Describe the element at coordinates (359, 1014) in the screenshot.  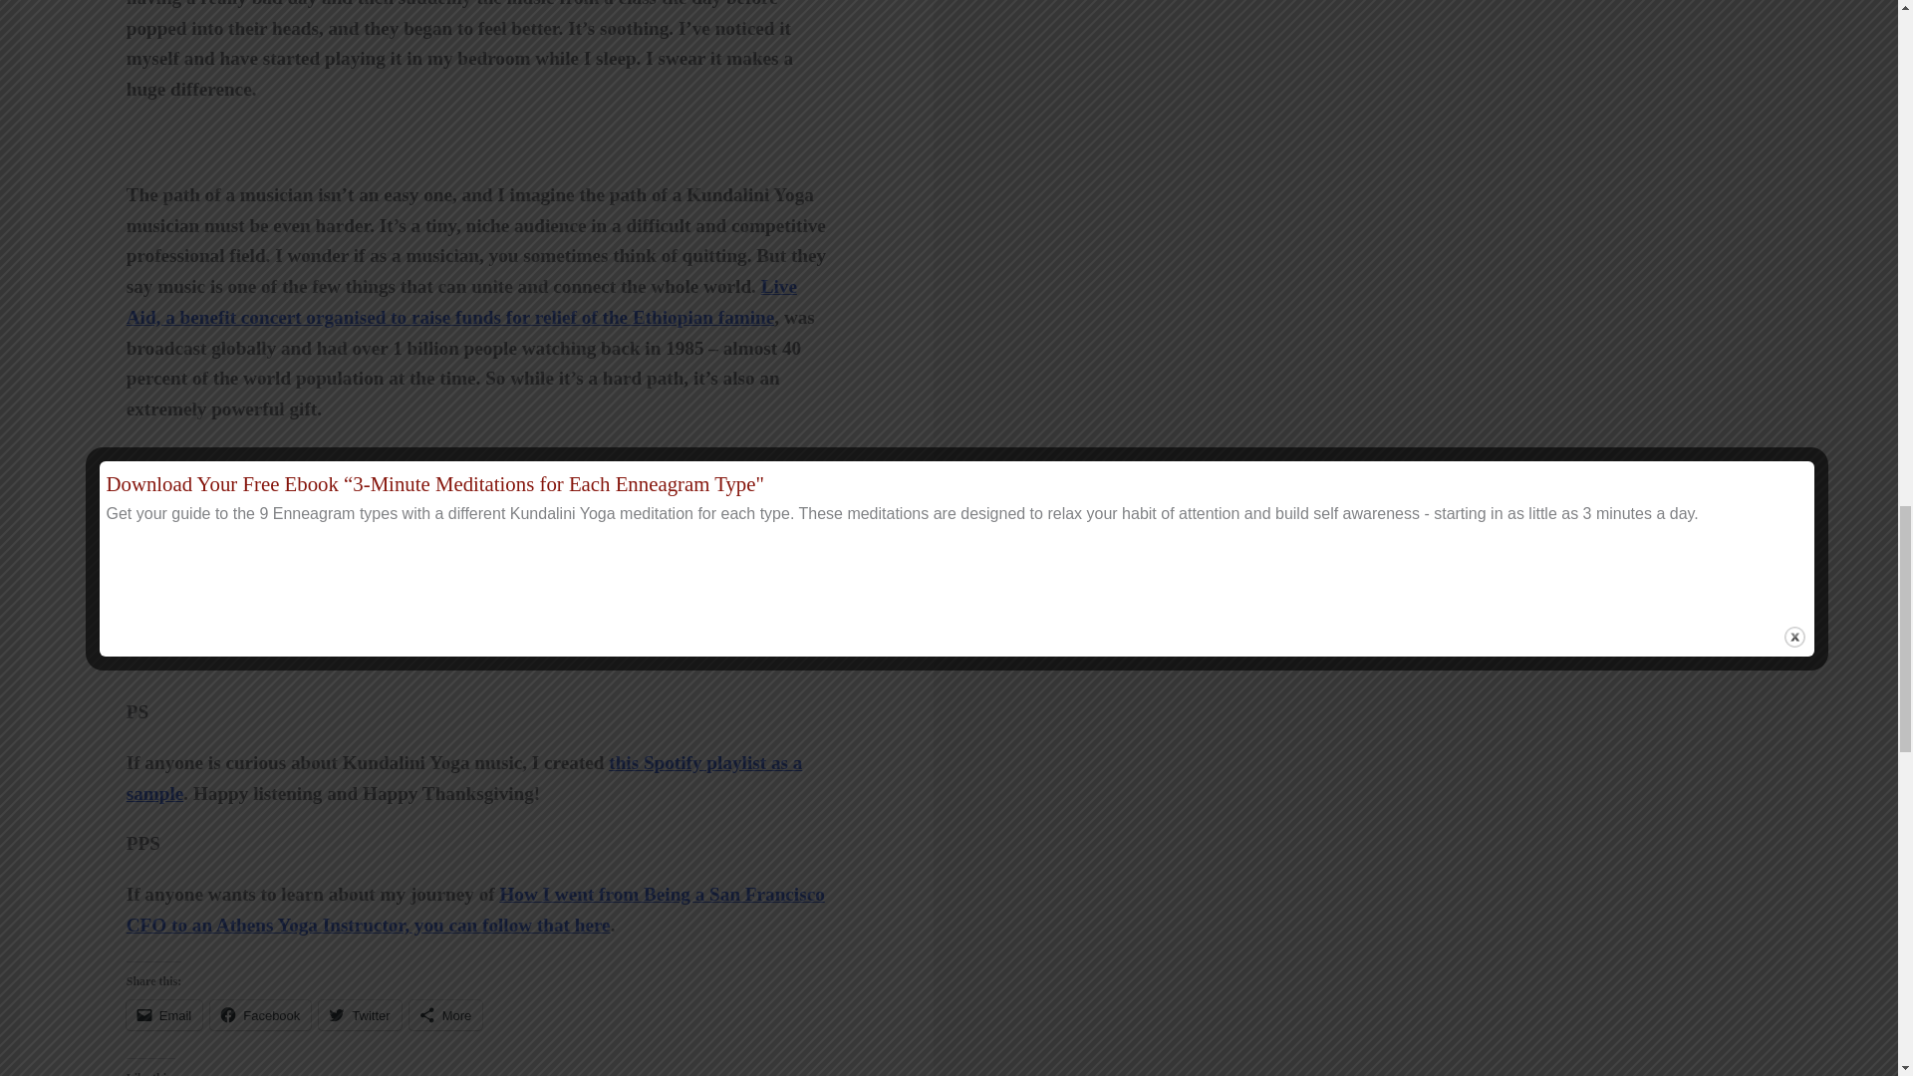
I see `Click to share on Twitter` at that location.